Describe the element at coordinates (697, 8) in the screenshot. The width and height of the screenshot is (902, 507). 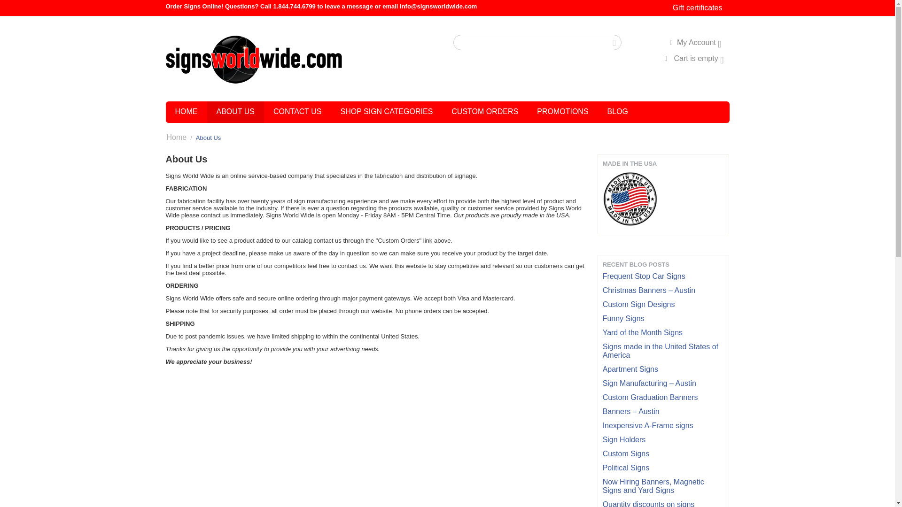
I see `Gift certificates` at that location.